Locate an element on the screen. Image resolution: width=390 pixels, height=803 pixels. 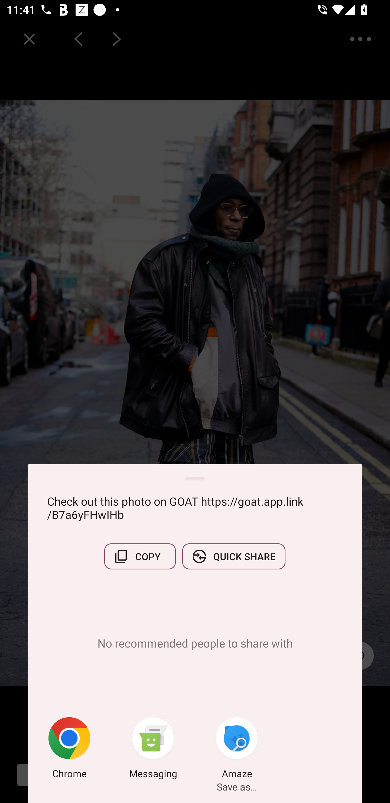
Messaging is located at coordinates (153, 750).